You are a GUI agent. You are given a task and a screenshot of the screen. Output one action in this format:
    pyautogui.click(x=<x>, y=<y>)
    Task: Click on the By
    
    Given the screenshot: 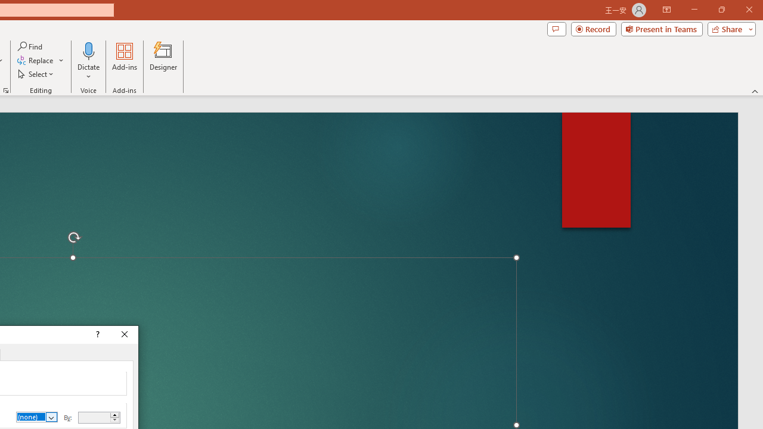 What is the action you would take?
    pyautogui.click(x=99, y=418)
    